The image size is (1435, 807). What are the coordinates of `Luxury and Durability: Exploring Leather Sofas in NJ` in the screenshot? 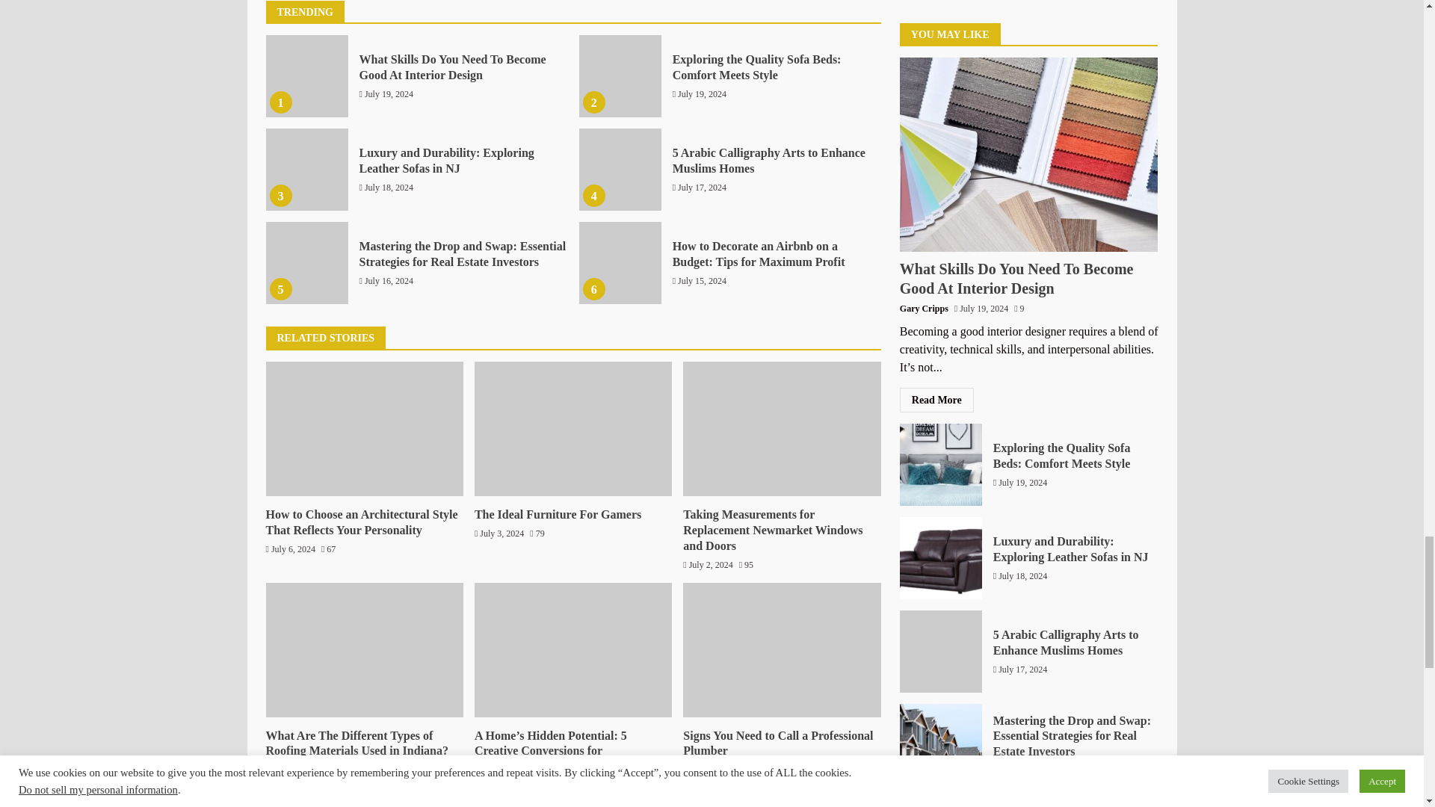 It's located at (446, 160).